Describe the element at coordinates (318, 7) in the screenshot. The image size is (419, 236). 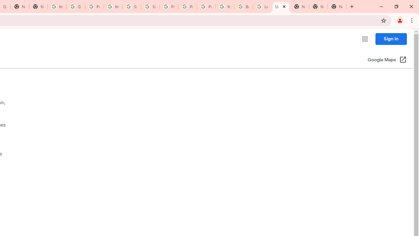
I see `New Tab` at that location.